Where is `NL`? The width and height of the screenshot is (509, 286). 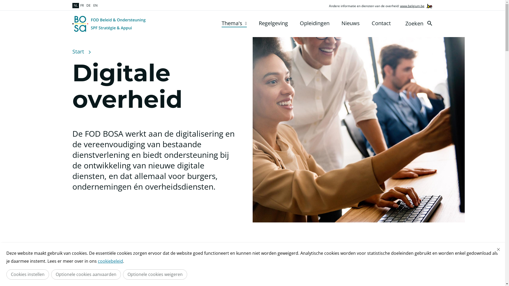 NL is located at coordinates (75, 6).